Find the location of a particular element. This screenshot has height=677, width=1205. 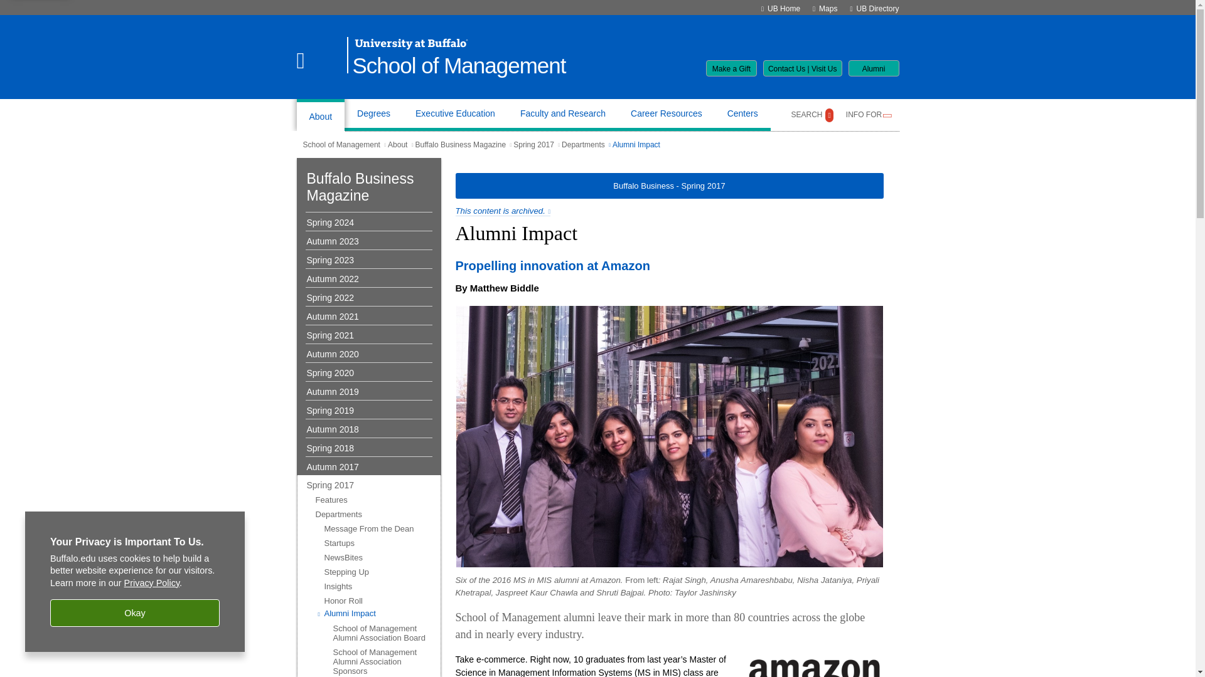

UB Home is located at coordinates (783, 8).